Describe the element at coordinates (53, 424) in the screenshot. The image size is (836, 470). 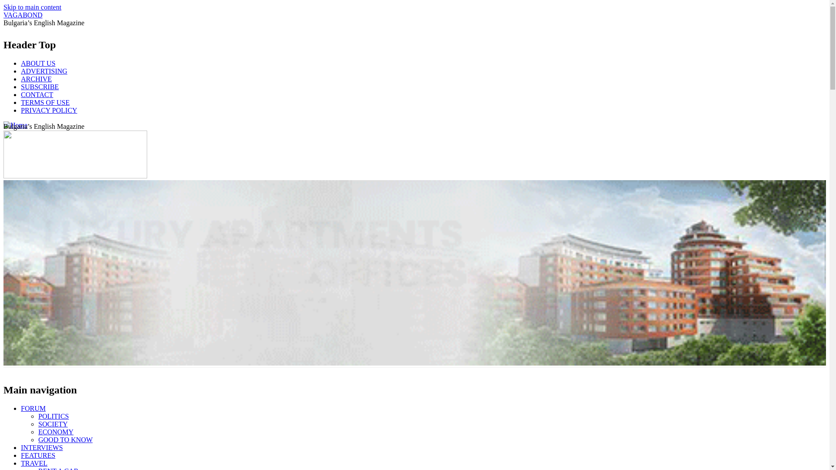
I see `SOCIETY` at that location.